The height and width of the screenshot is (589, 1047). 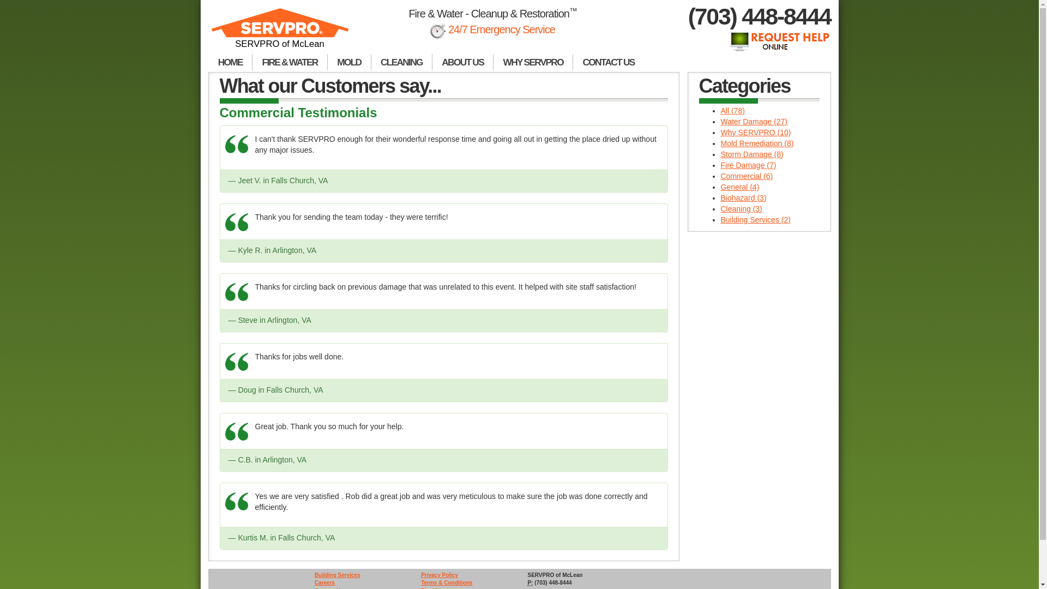 What do you see at coordinates (349, 62) in the screenshot?
I see `MOLD` at bounding box center [349, 62].